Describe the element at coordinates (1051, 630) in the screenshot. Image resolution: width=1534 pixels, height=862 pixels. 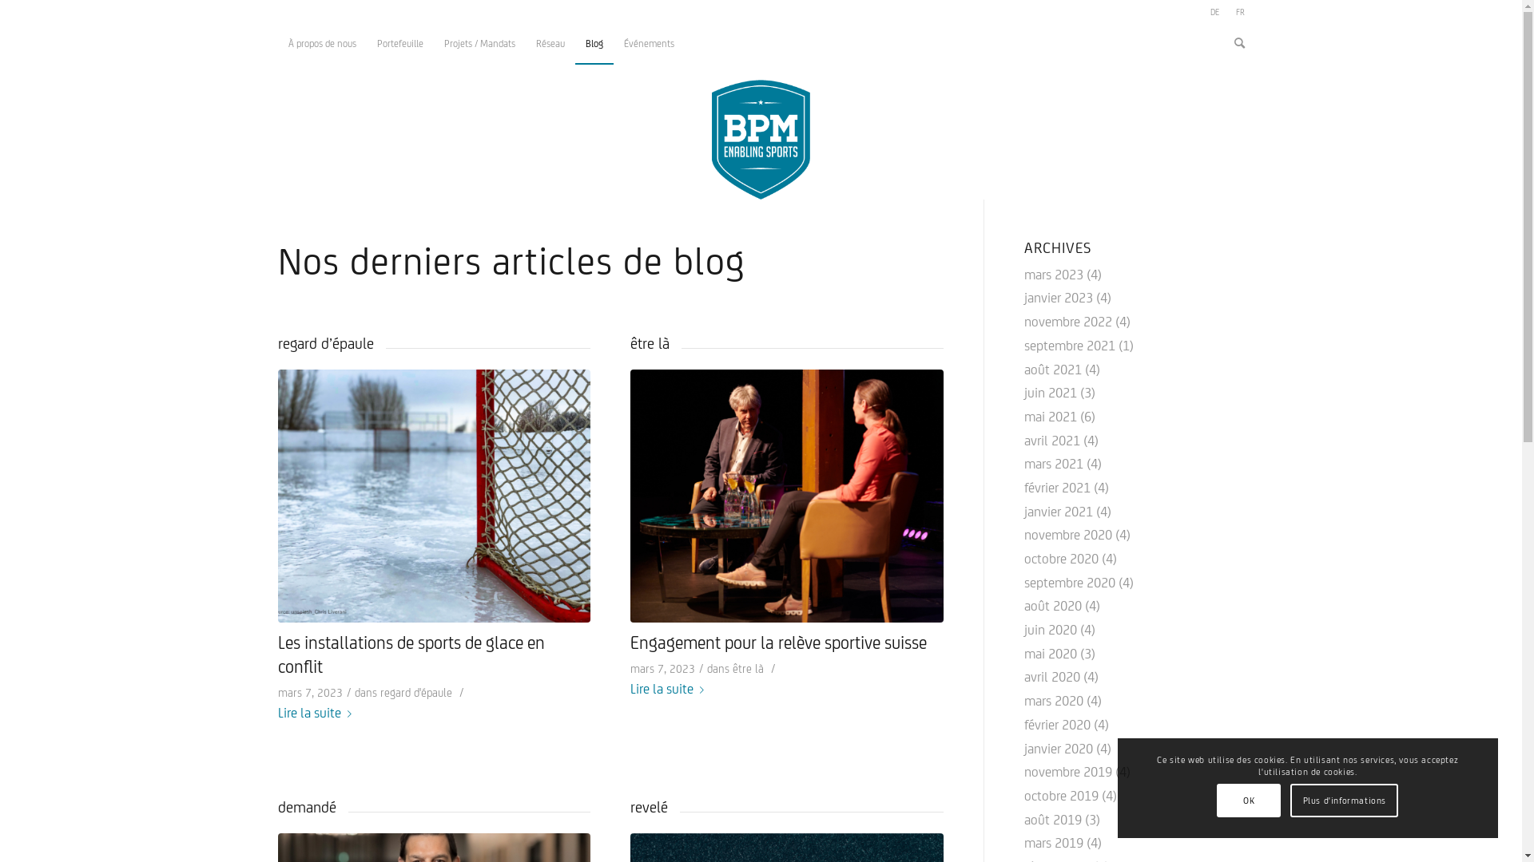
I see `juin 2020` at that location.